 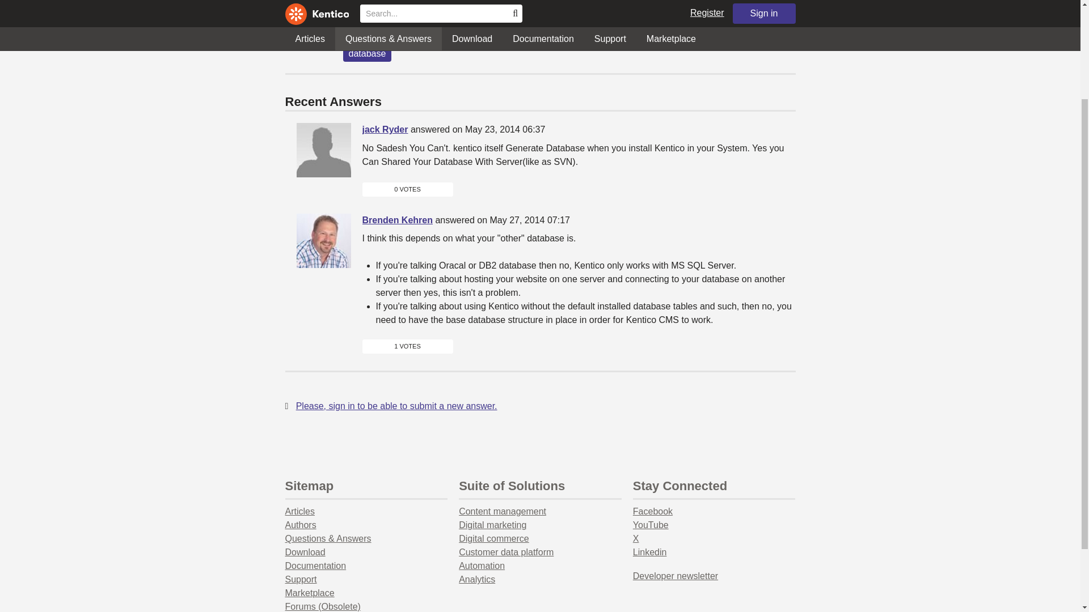 What do you see at coordinates (385, 129) in the screenshot?
I see `jack Ryder` at bounding box center [385, 129].